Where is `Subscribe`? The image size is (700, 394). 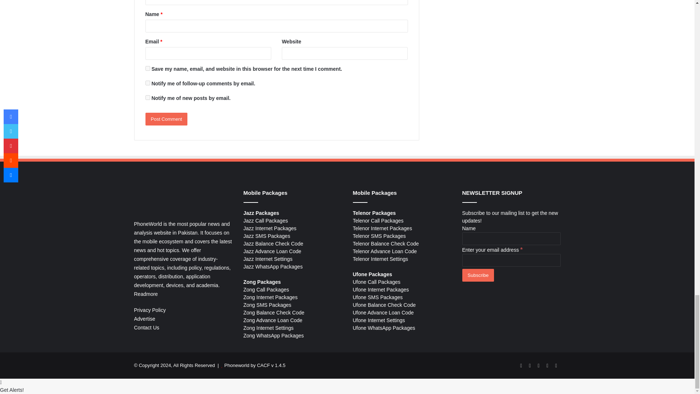 Subscribe is located at coordinates (478, 275).